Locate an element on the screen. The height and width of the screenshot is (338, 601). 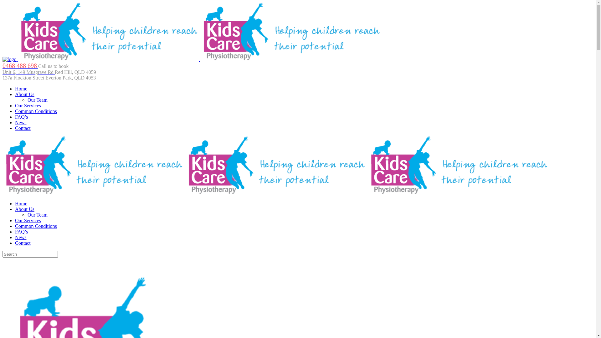
News is located at coordinates (21, 123).